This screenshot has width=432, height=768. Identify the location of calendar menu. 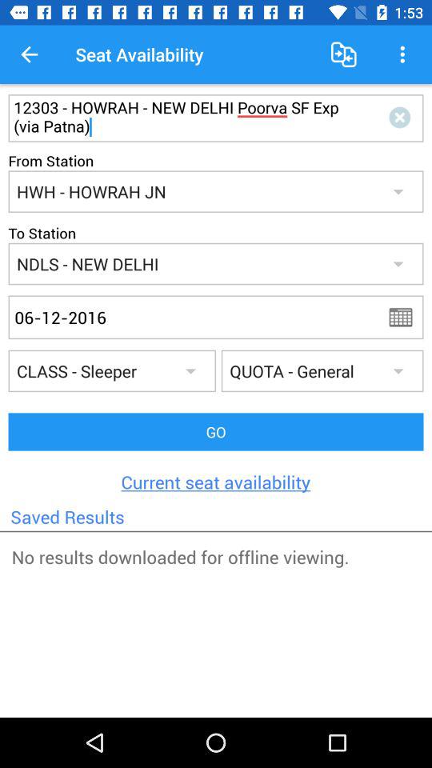
(406, 317).